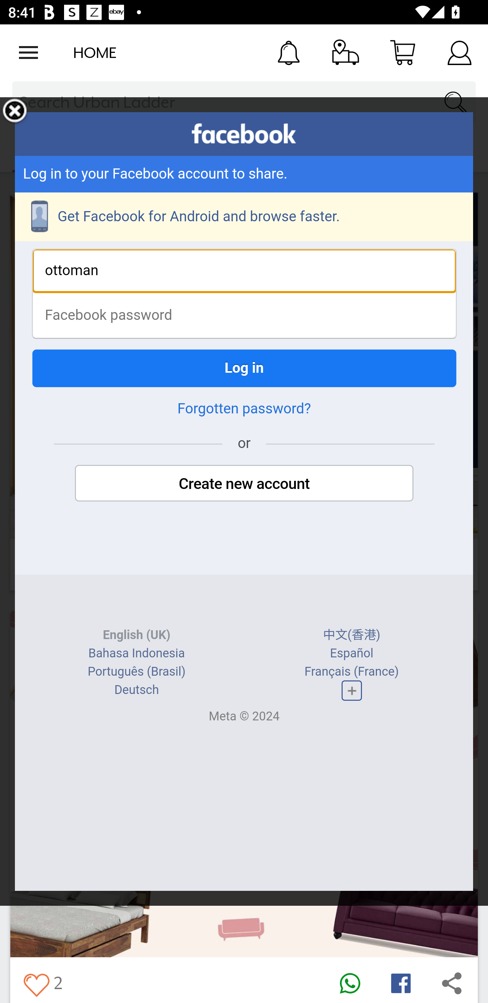  Describe the element at coordinates (244, 217) in the screenshot. I see `Get Facebook for Android and browse faster.` at that location.